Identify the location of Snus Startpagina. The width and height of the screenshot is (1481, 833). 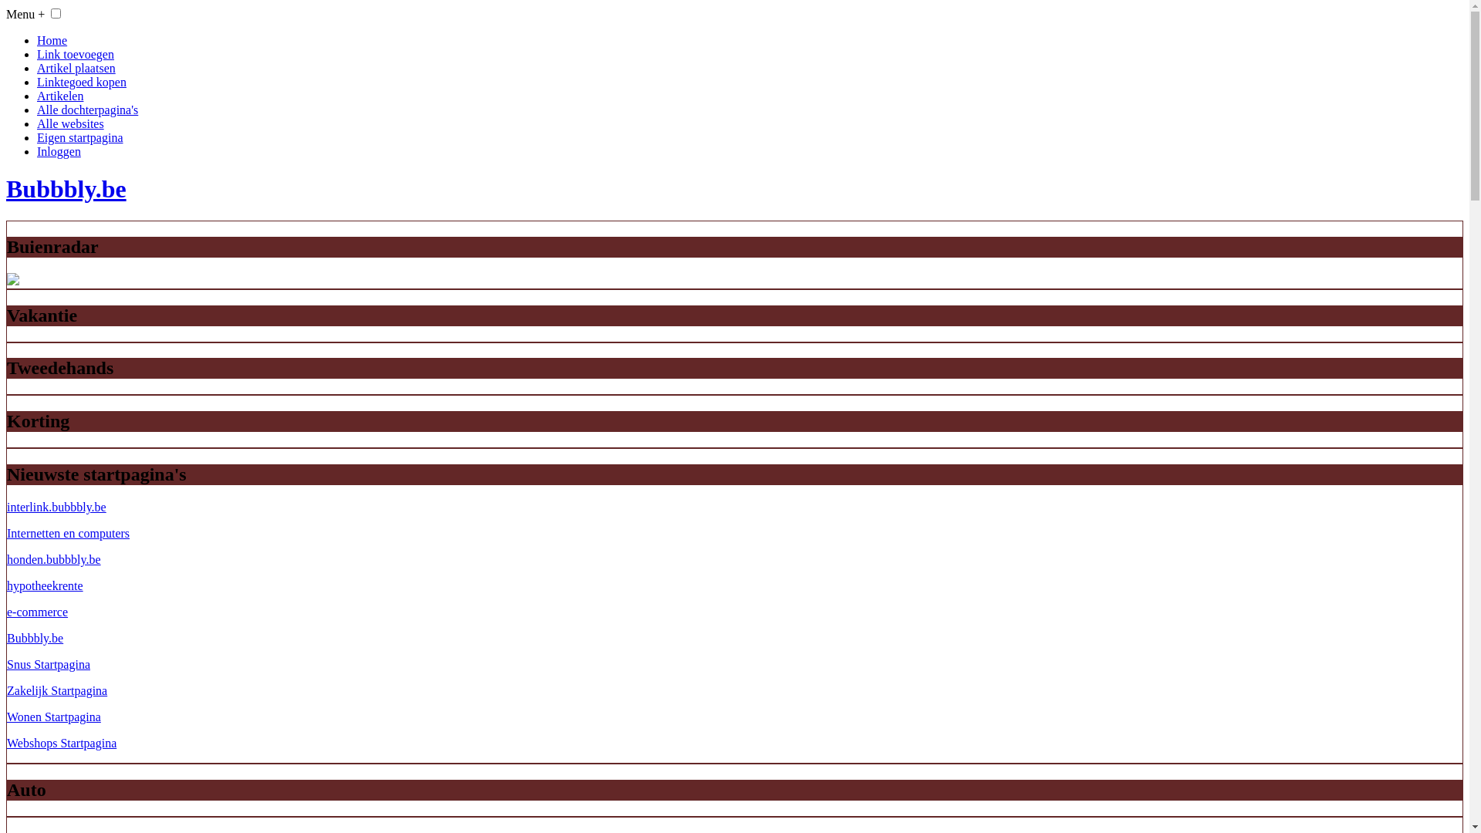
(49, 665).